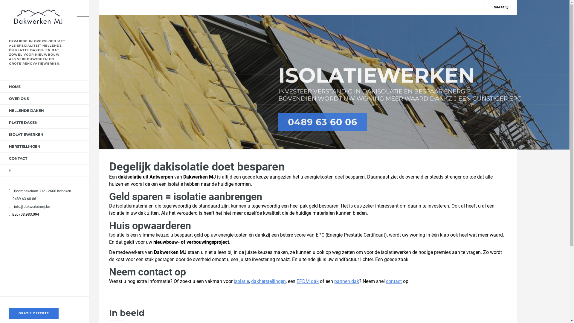 Image resolution: width=574 pixels, height=323 pixels. I want to click on EPDM dak, so click(308, 281).